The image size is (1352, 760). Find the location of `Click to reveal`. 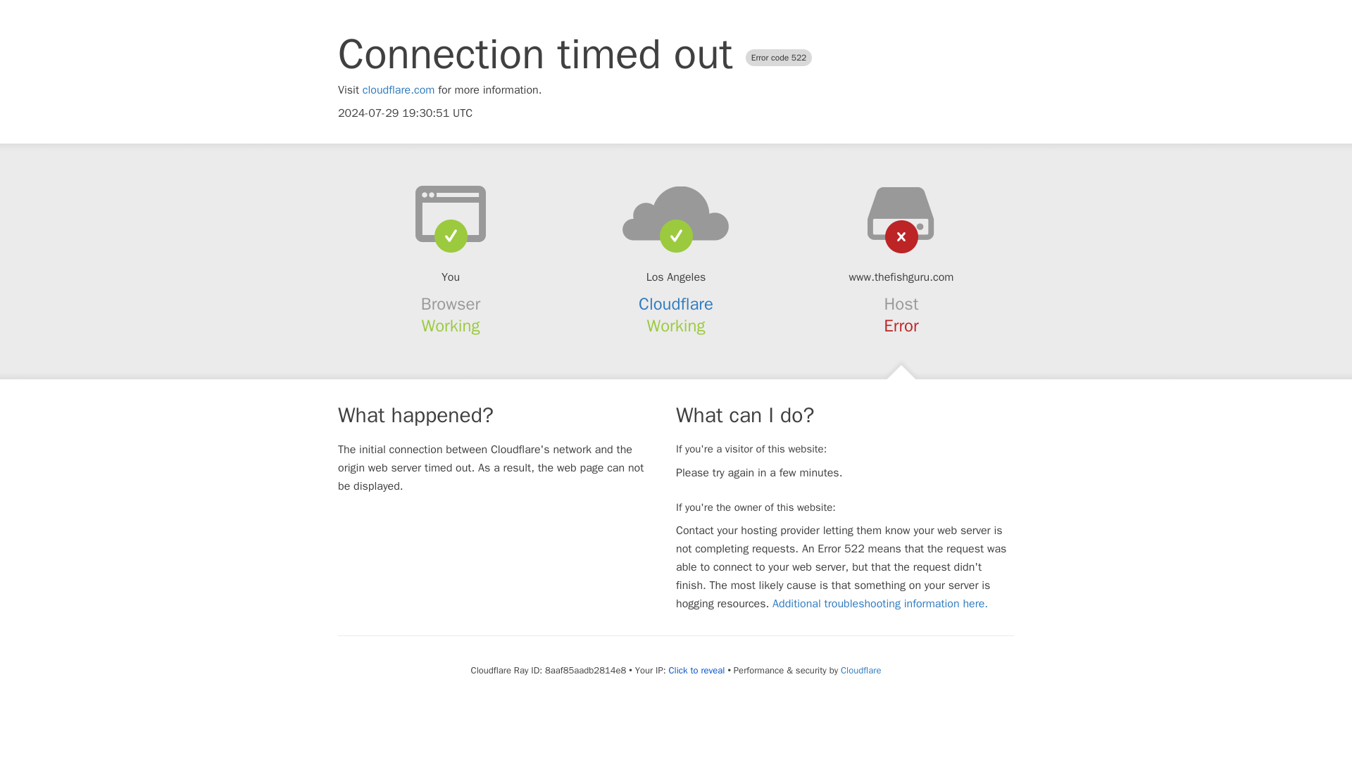

Click to reveal is located at coordinates (697, 670).